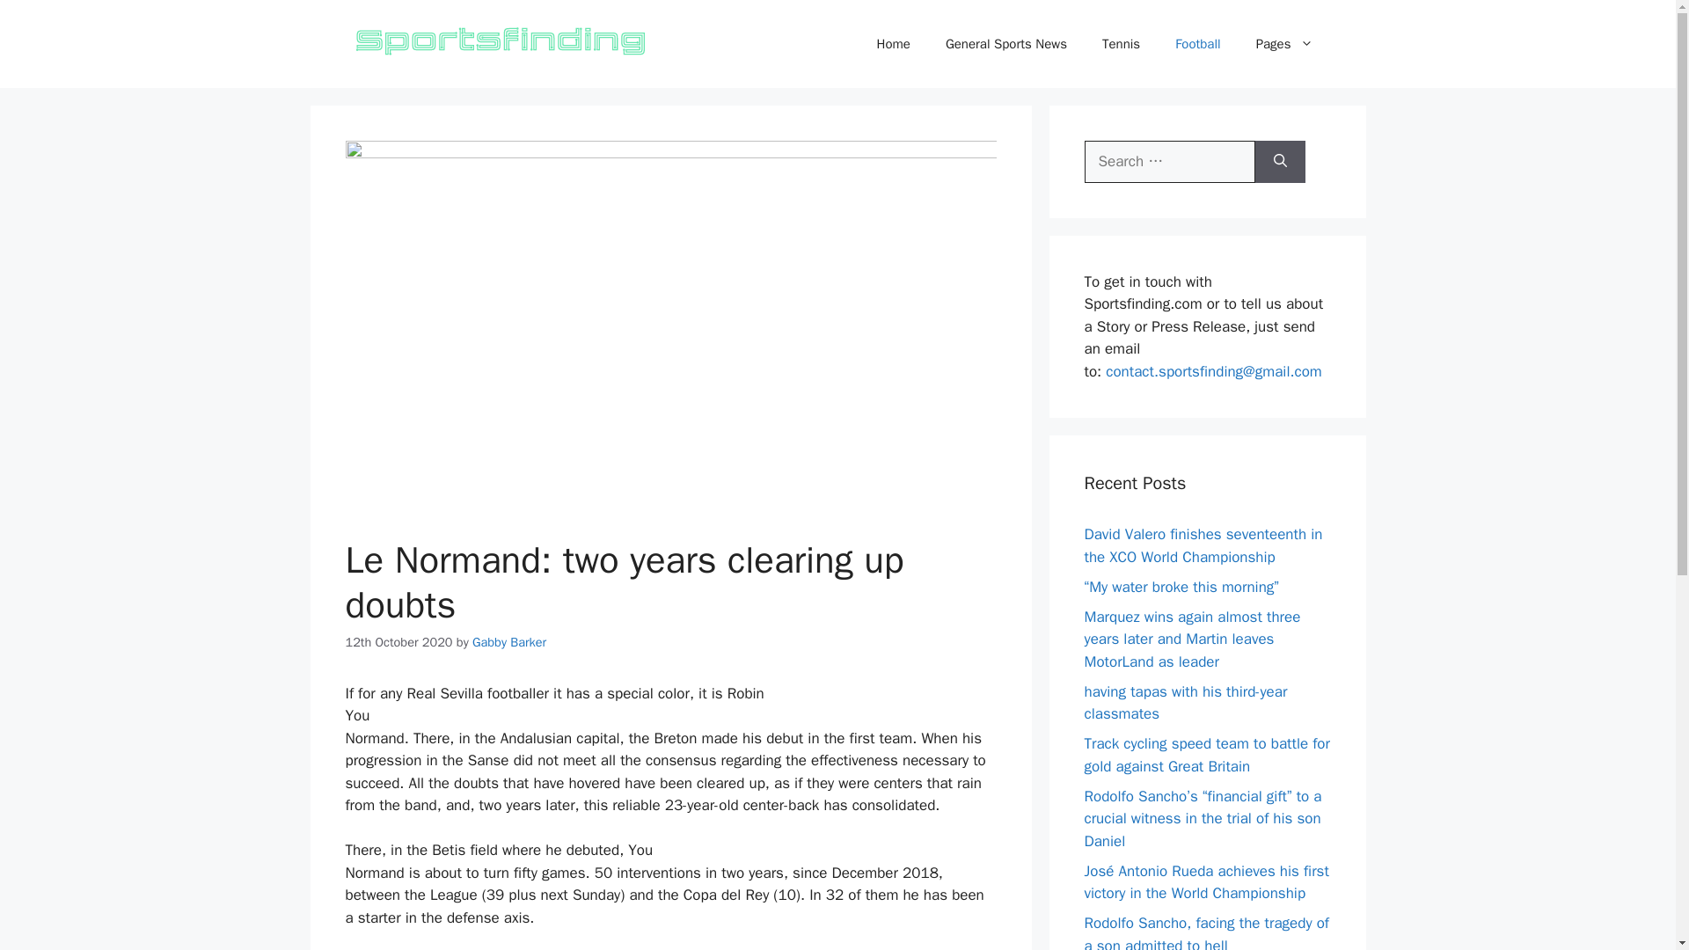 This screenshot has width=1689, height=950. Describe the element at coordinates (1205, 932) in the screenshot. I see `Rodolfo Sancho, facing the tragedy of a son admitted to hell` at that location.